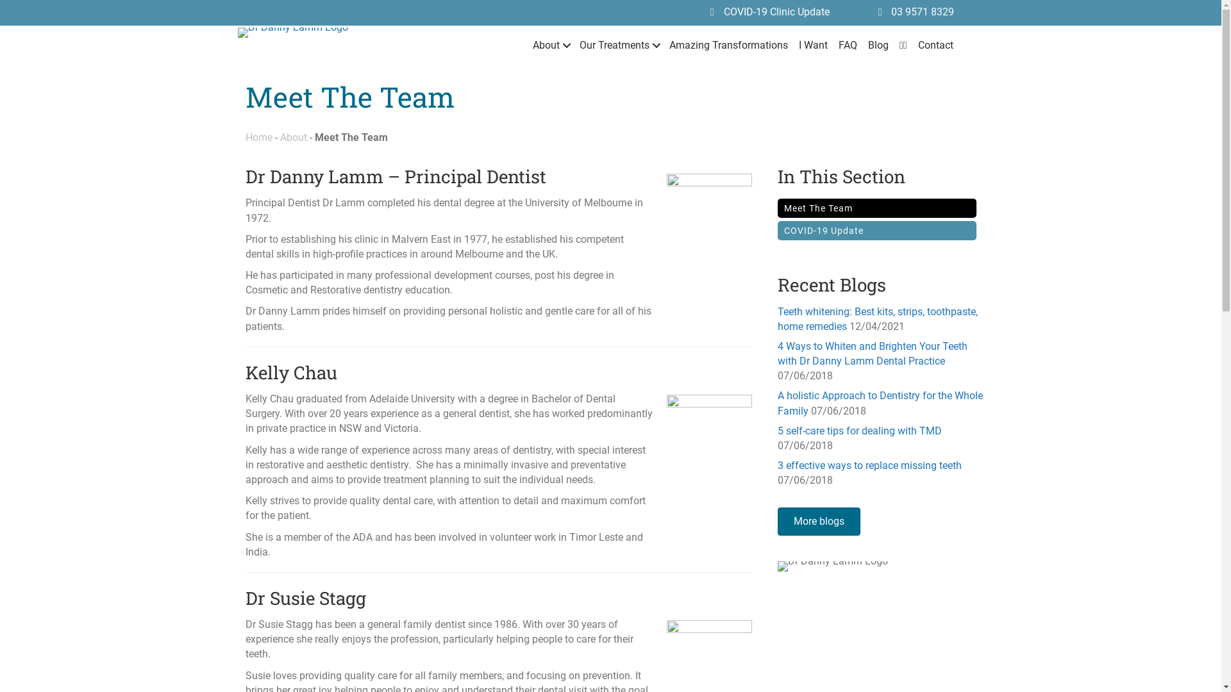 This screenshot has height=692, width=1231. Describe the element at coordinates (777, 12) in the screenshot. I see `COVID-19 Clinic Update` at that location.